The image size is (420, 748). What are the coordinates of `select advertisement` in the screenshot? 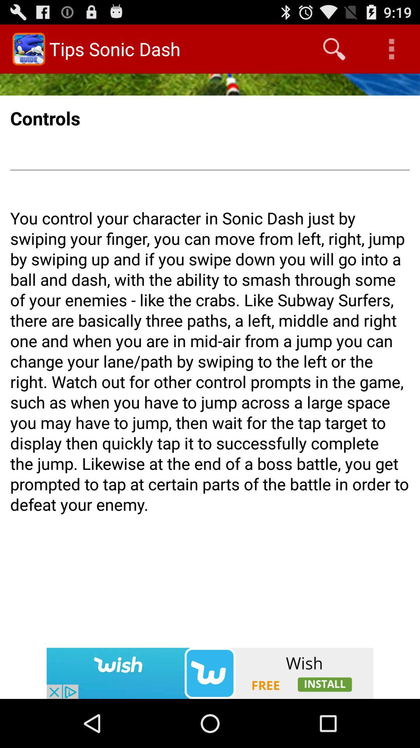 It's located at (210, 673).